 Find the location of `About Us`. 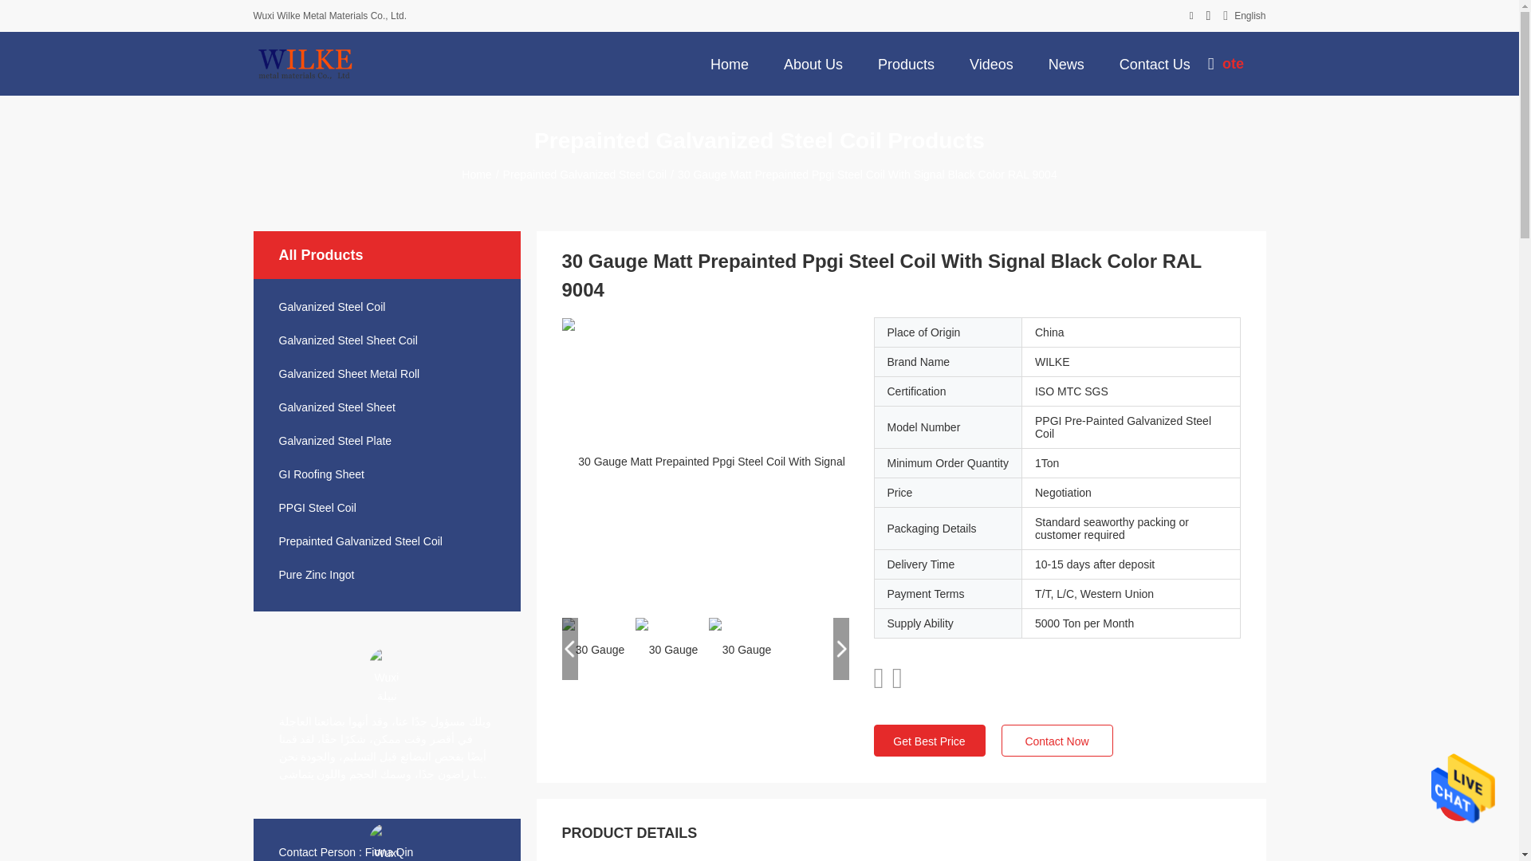

About Us is located at coordinates (813, 63).